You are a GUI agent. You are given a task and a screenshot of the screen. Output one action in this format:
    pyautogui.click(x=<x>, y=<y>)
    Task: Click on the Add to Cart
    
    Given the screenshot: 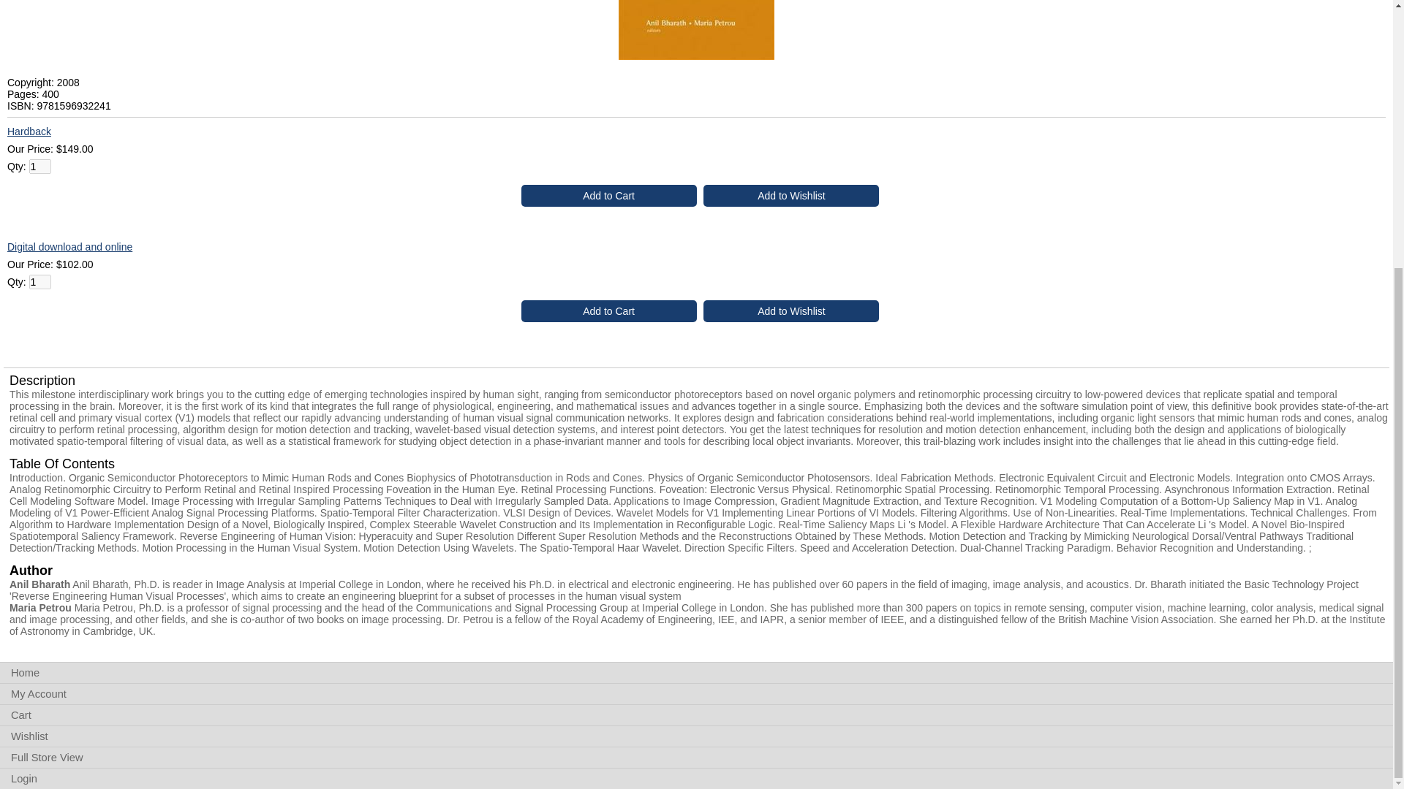 What is the action you would take?
    pyautogui.click(x=608, y=195)
    